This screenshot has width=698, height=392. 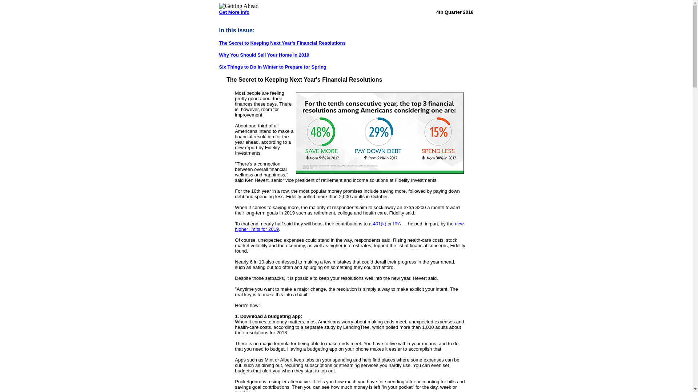 I want to click on Resolutions, so click(x=380, y=133).